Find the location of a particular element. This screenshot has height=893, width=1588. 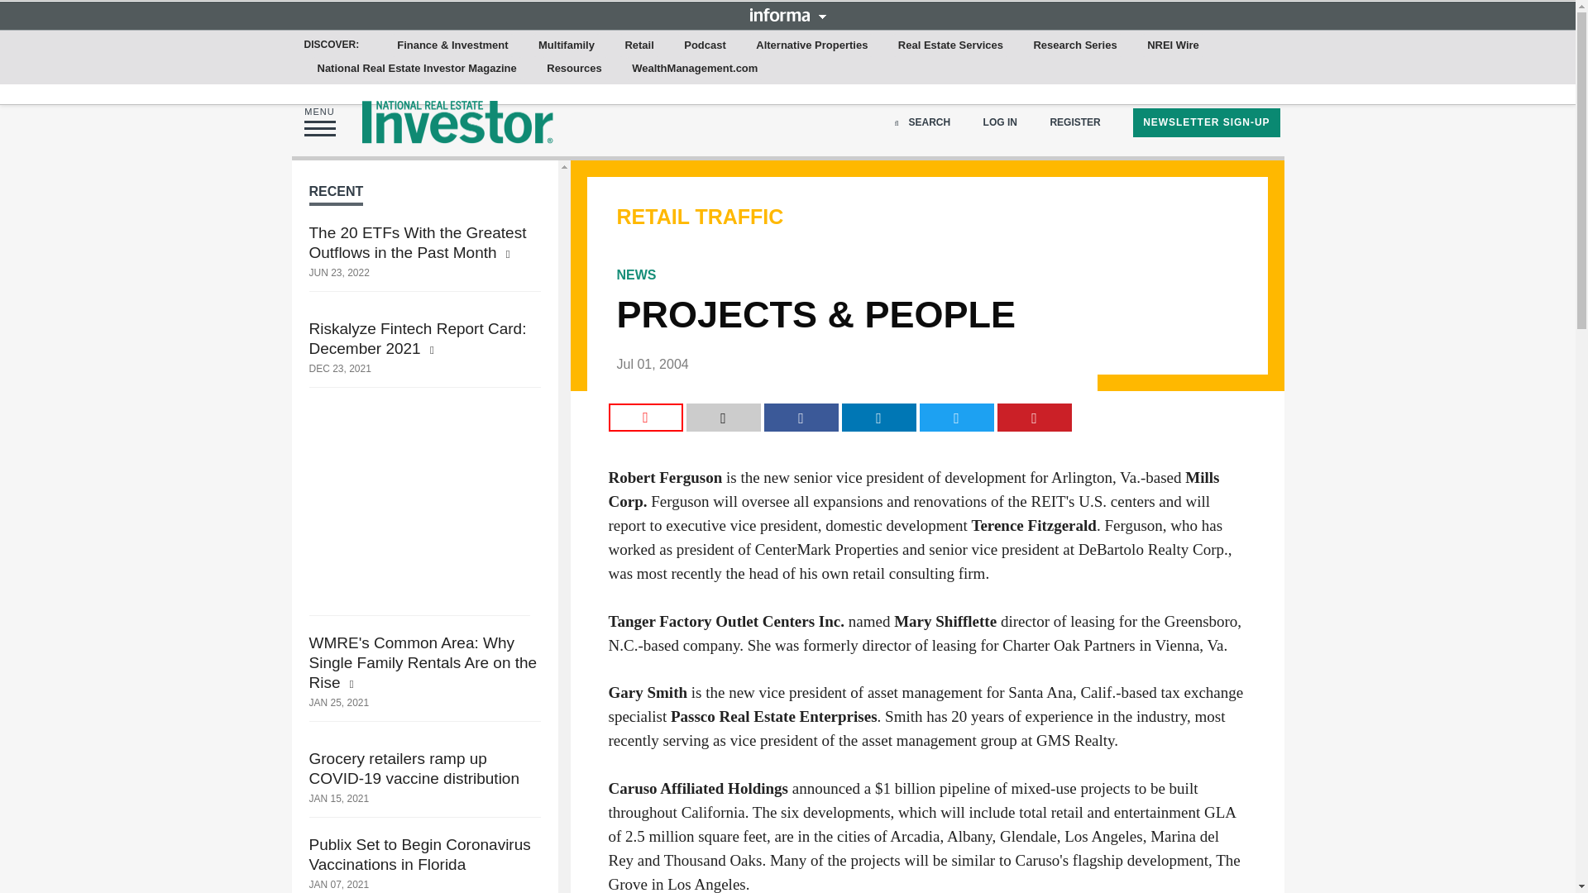

WealthManagement.com is located at coordinates (695, 69).